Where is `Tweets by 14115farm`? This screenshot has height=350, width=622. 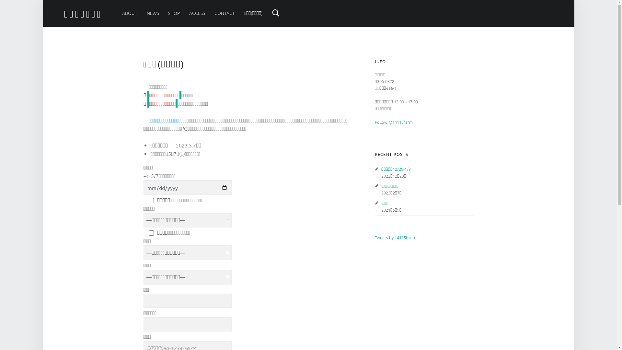 Tweets by 14115farm is located at coordinates (395, 237).